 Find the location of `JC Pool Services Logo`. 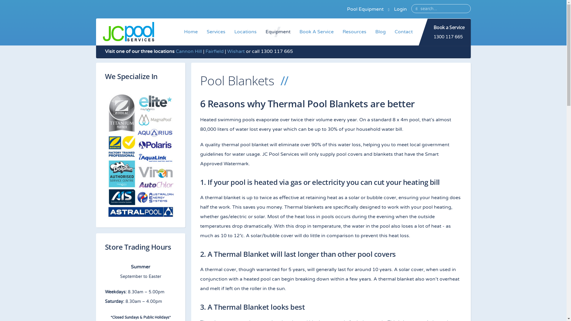

JC Pool Services Logo is located at coordinates (128, 32).